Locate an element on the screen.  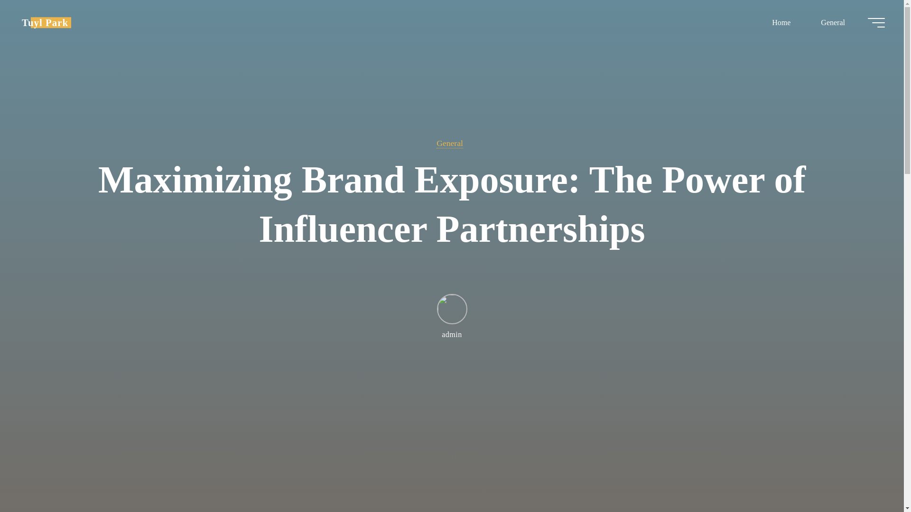
Blog is located at coordinates (45, 22).